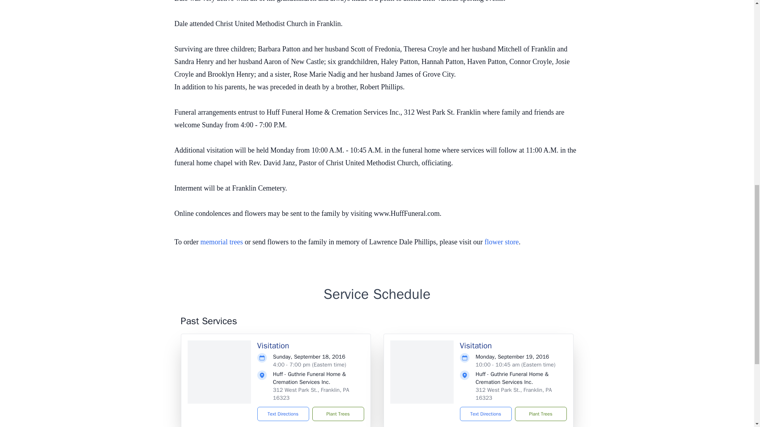 This screenshot has height=427, width=760. Describe the element at coordinates (540, 414) in the screenshot. I see `Plant Trees` at that location.